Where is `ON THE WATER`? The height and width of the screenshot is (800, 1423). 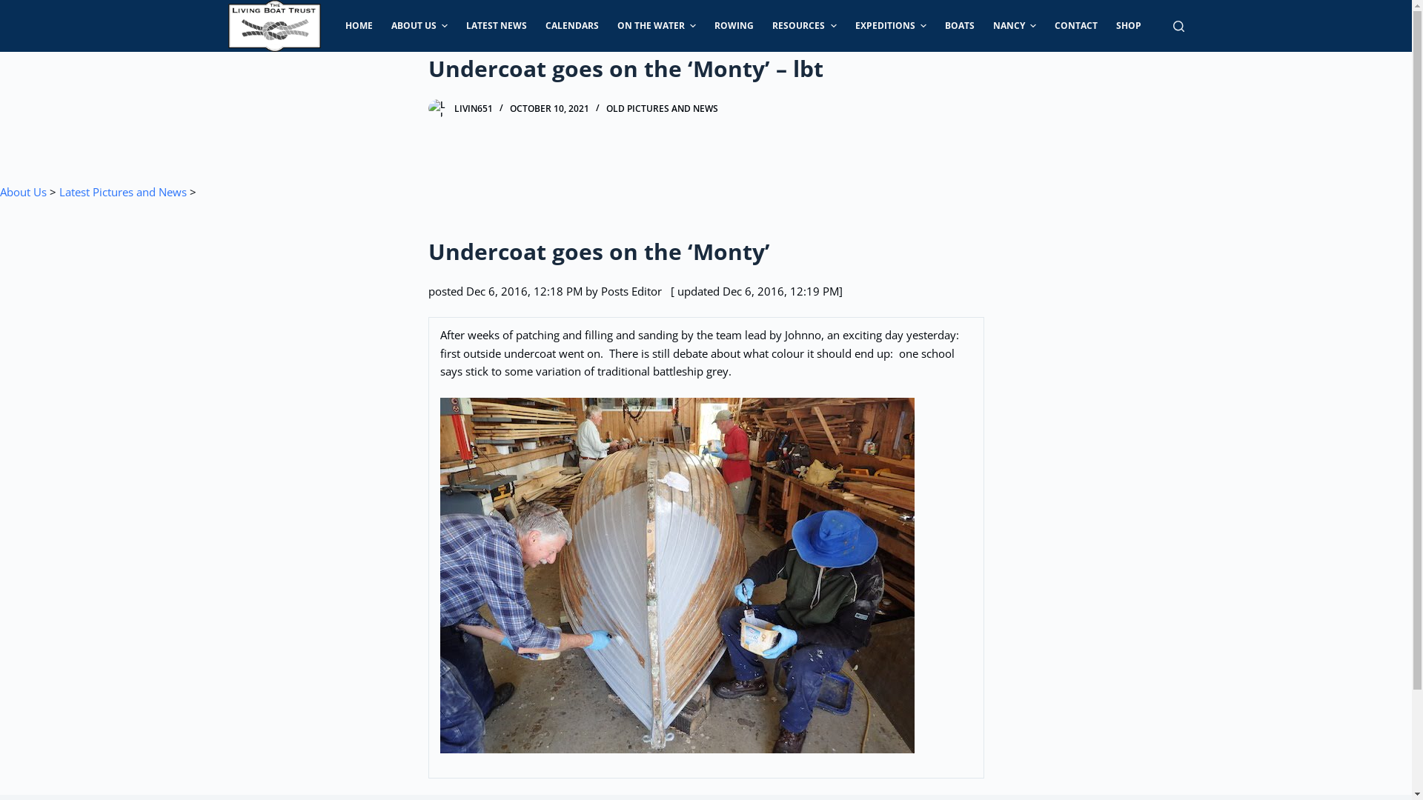
ON THE WATER is located at coordinates (657, 26).